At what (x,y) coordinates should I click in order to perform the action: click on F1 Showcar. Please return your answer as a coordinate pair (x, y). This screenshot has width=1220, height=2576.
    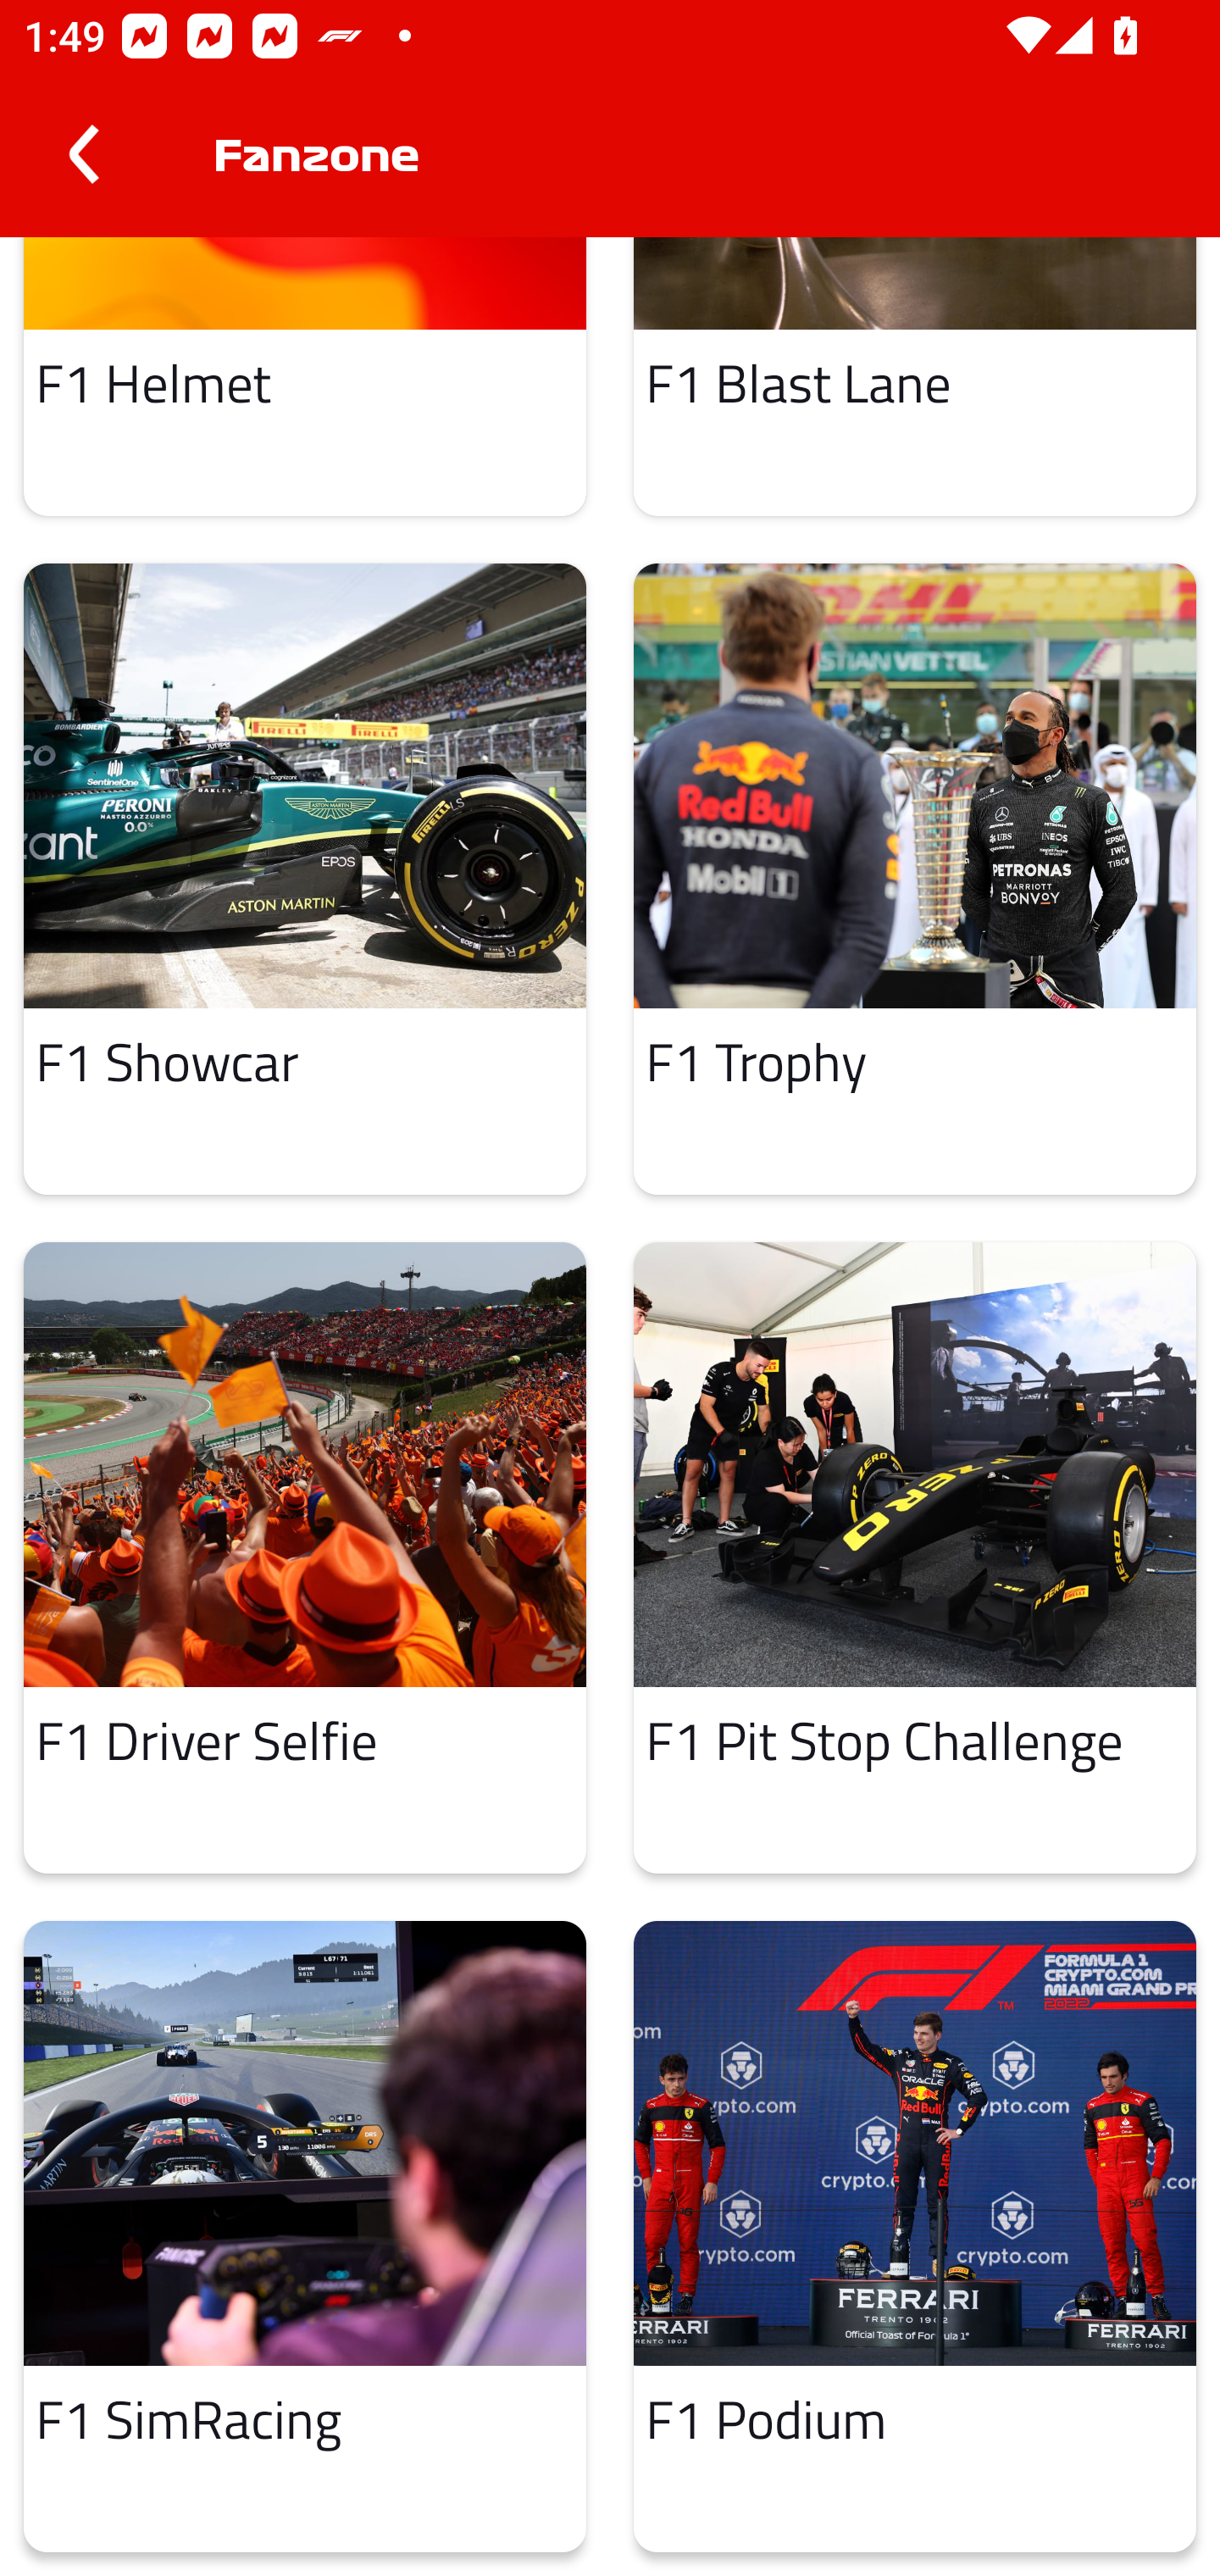
    Looking at the image, I should click on (305, 880).